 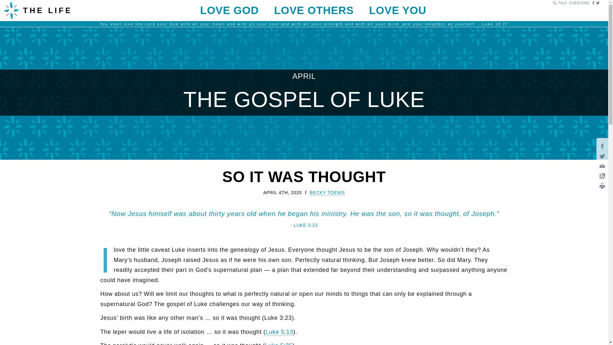 What do you see at coordinates (602, 146) in the screenshot?
I see `Share on Facebook` at bounding box center [602, 146].